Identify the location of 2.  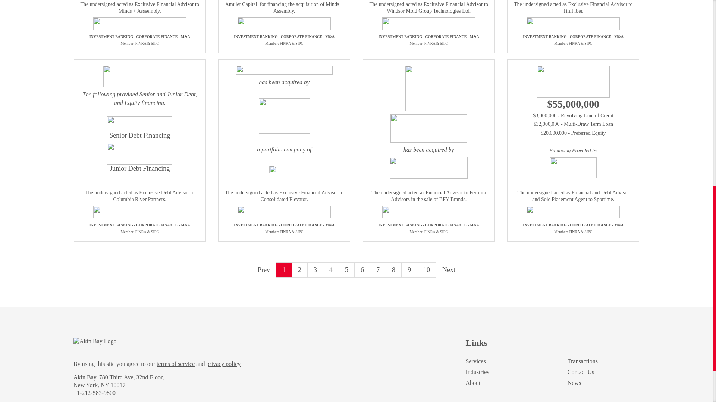
(300, 270).